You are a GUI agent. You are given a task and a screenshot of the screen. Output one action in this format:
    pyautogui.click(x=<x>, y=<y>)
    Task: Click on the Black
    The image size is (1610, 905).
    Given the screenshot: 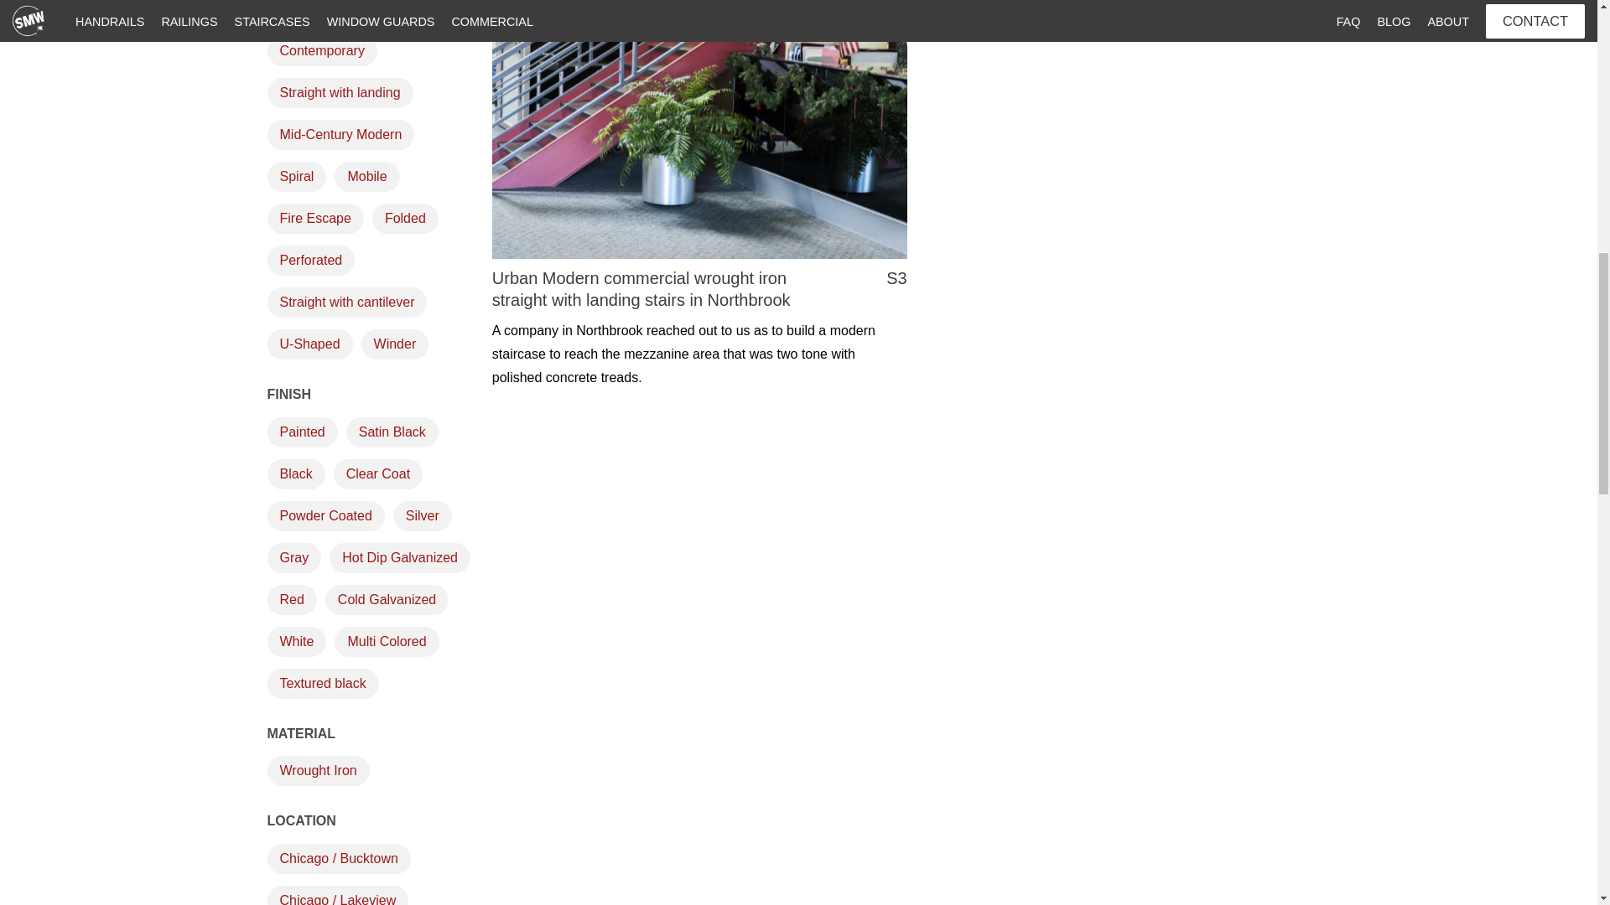 What is the action you would take?
    pyautogui.click(x=295, y=474)
    